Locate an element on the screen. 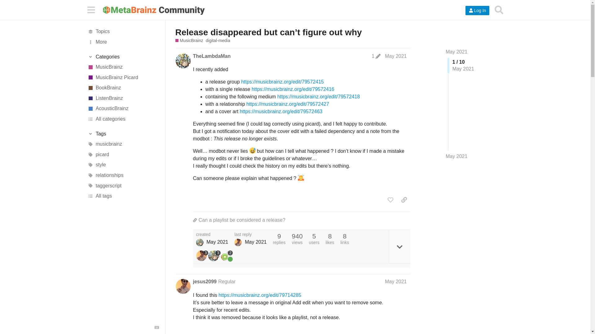 Image resolution: width=595 pixels, height=334 pixels. All topics is located at coordinates (123, 32).